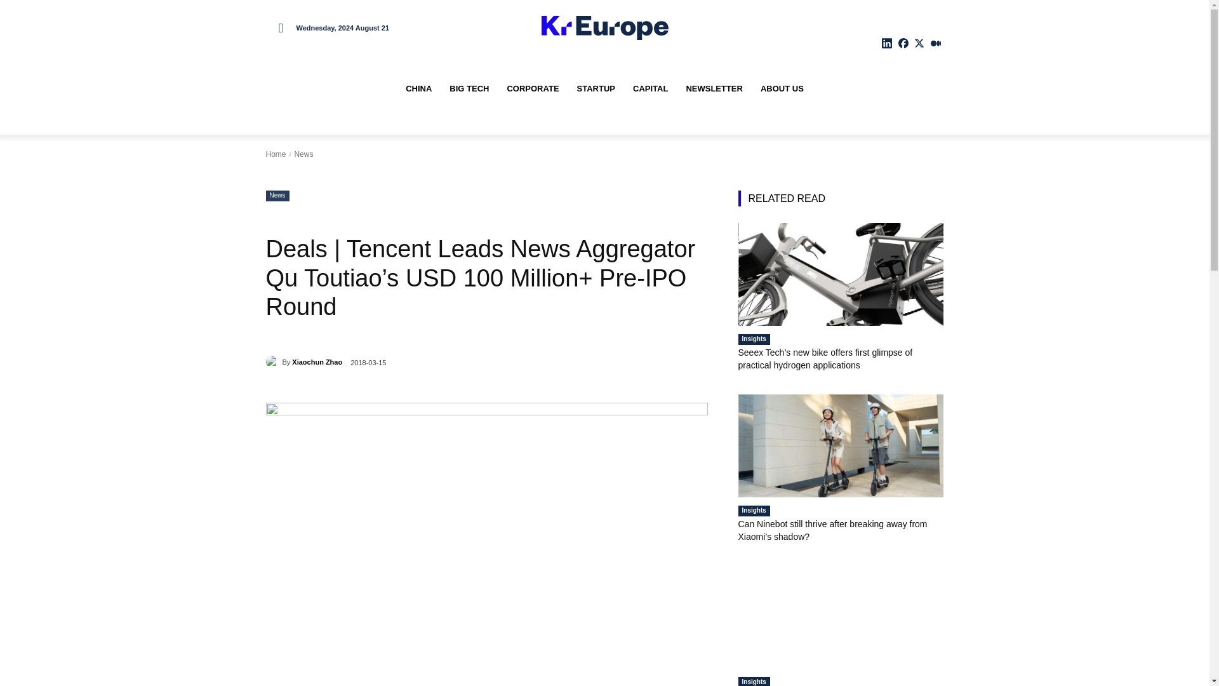  I want to click on View all posts in News, so click(303, 154).